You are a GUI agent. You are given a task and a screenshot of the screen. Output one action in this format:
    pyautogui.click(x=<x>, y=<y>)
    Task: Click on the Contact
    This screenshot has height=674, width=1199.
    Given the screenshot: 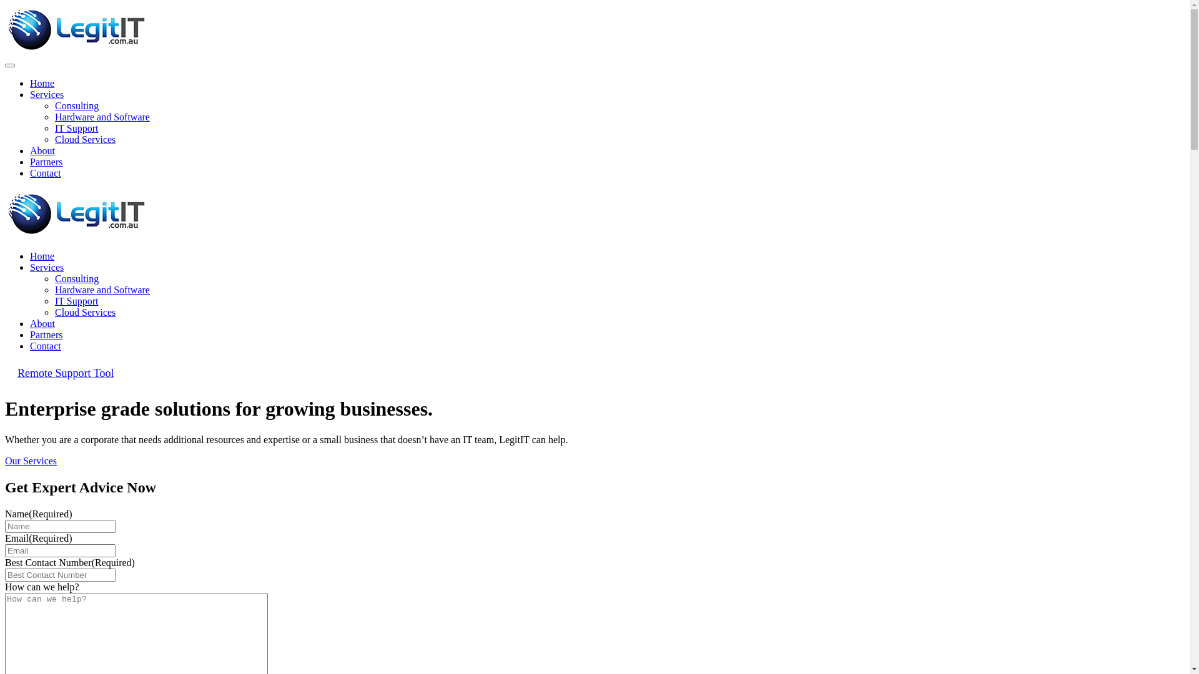 What is the action you would take?
    pyautogui.click(x=46, y=346)
    